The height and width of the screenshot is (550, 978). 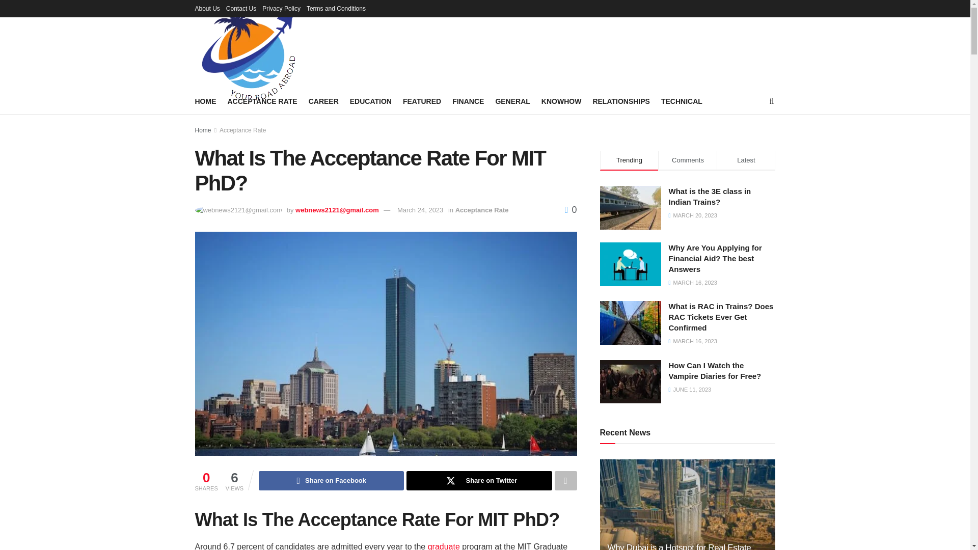 I want to click on Contact Us, so click(x=241, y=8).